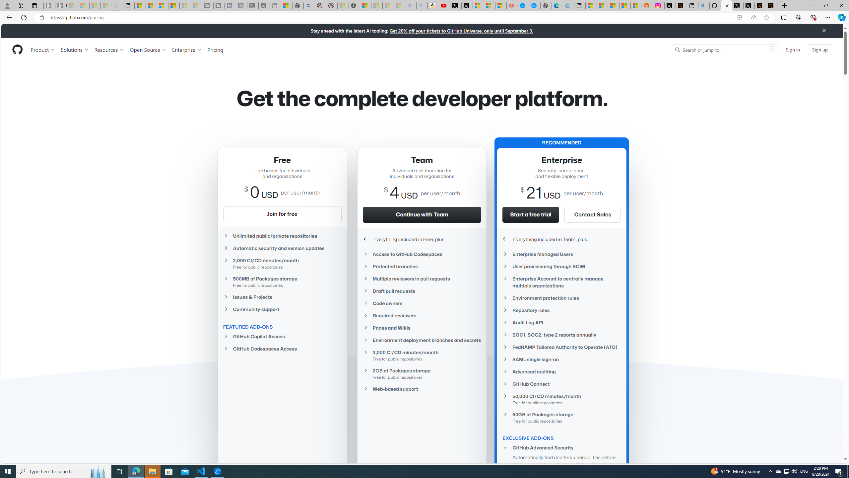 This screenshot has width=849, height=478. What do you see at coordinates (422, 340) in the screenshot?
I see `Environment deployment branches and secrets` at bounding box center [422, 340].